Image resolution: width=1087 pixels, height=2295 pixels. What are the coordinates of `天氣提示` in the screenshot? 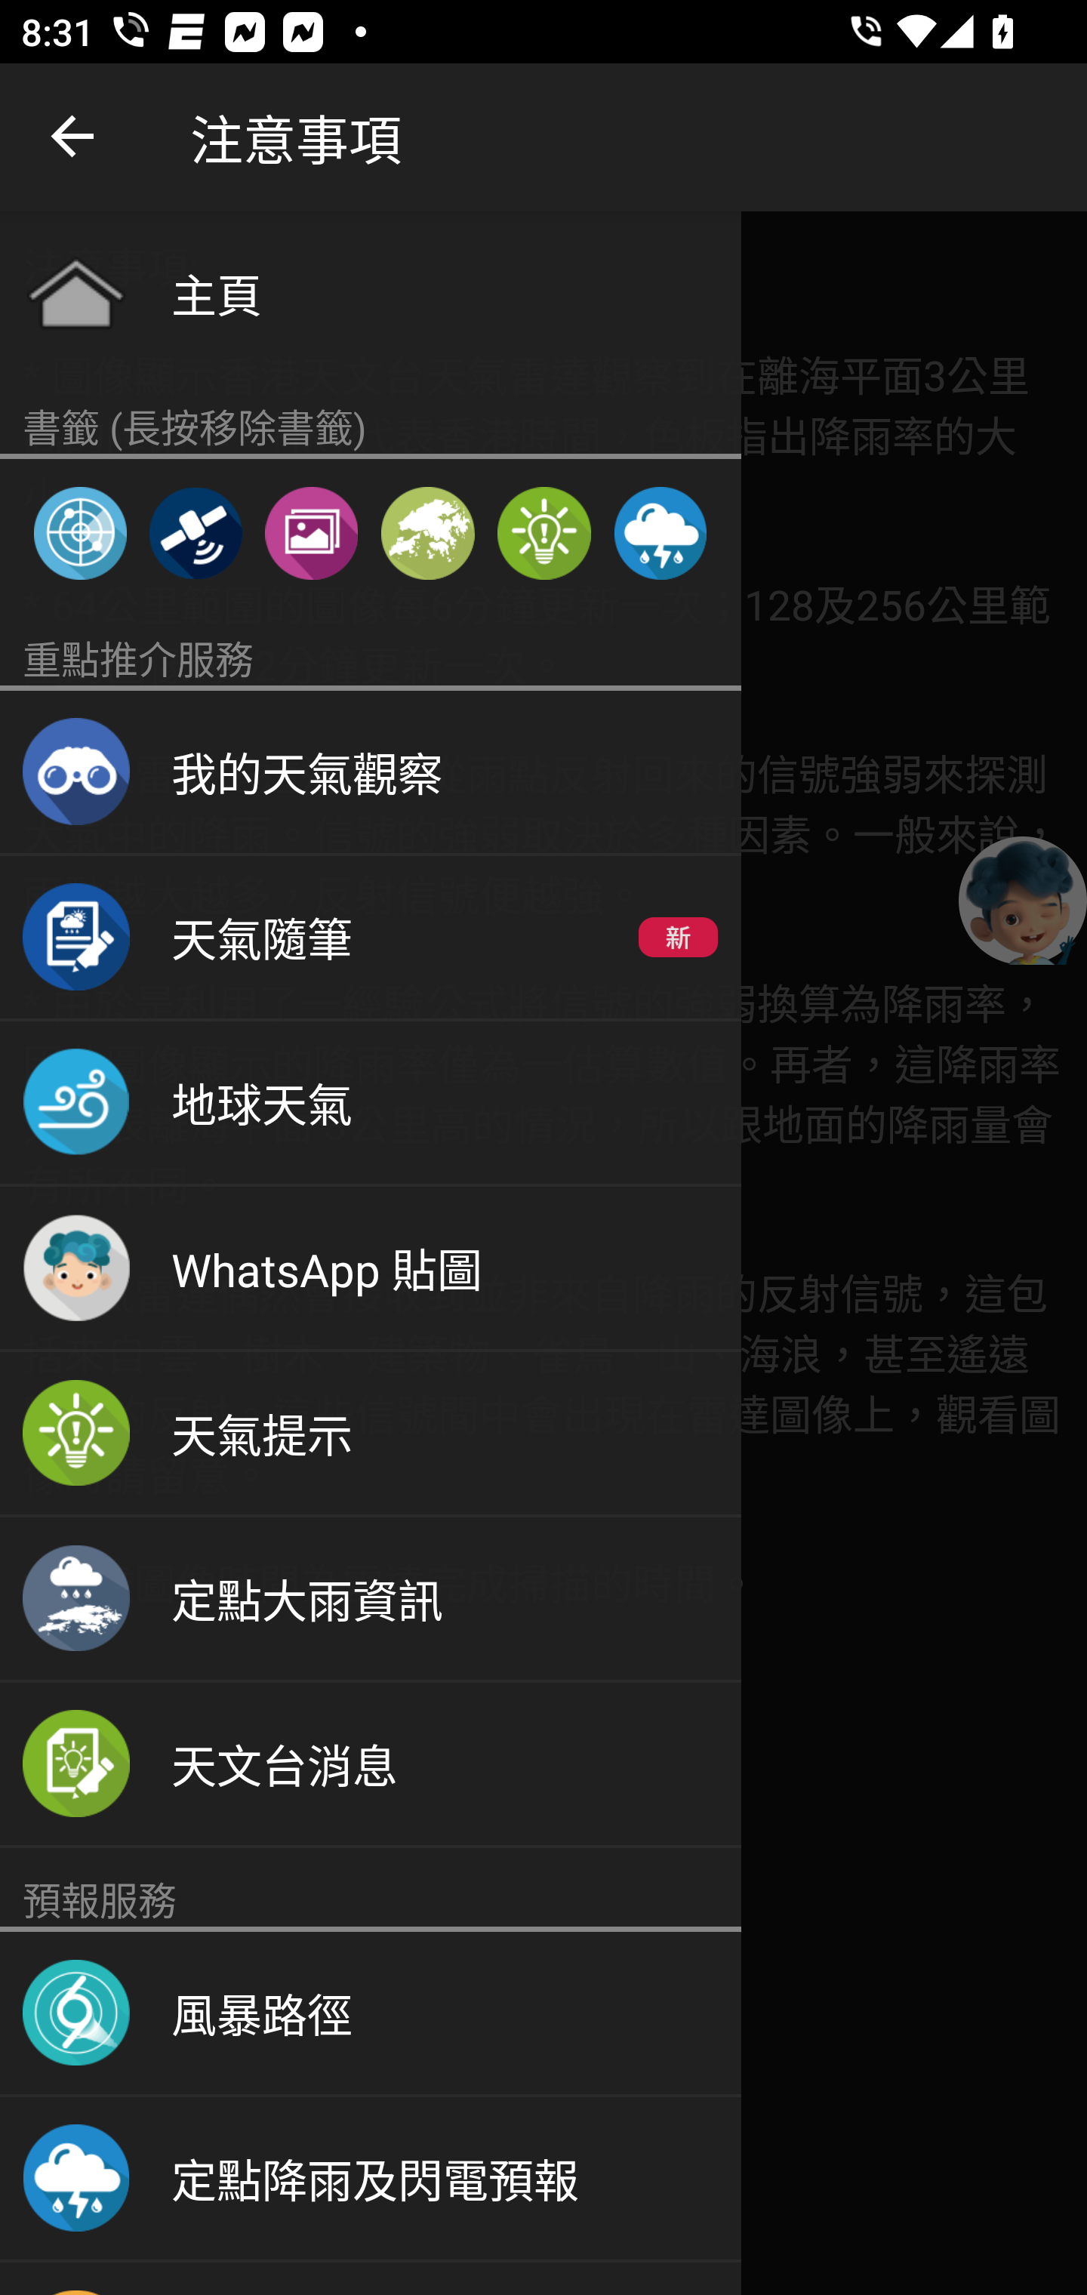 It's located at (371, 1434).